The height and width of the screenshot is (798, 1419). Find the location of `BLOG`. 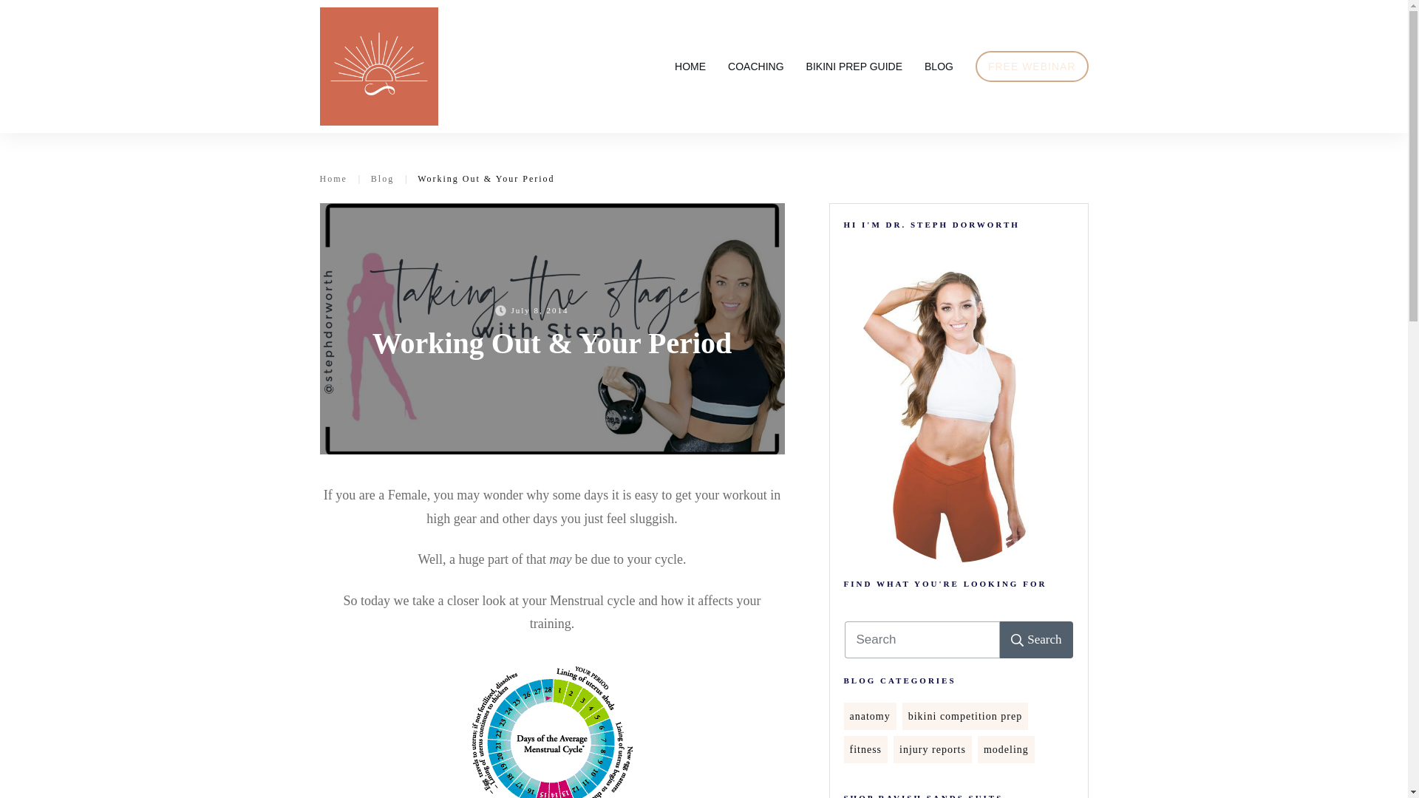

BLOG is located at coordinates (939, 66).